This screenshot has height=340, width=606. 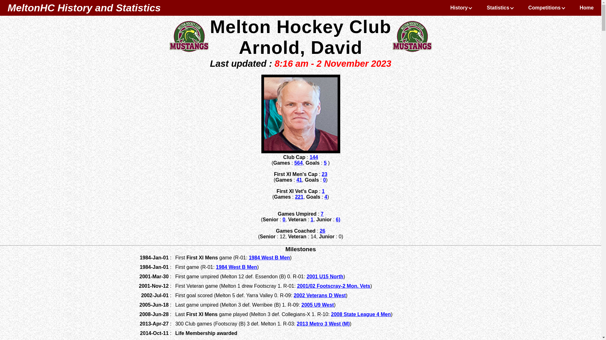 I want to click on 1984 West B Men, so click(x=269, y=258).